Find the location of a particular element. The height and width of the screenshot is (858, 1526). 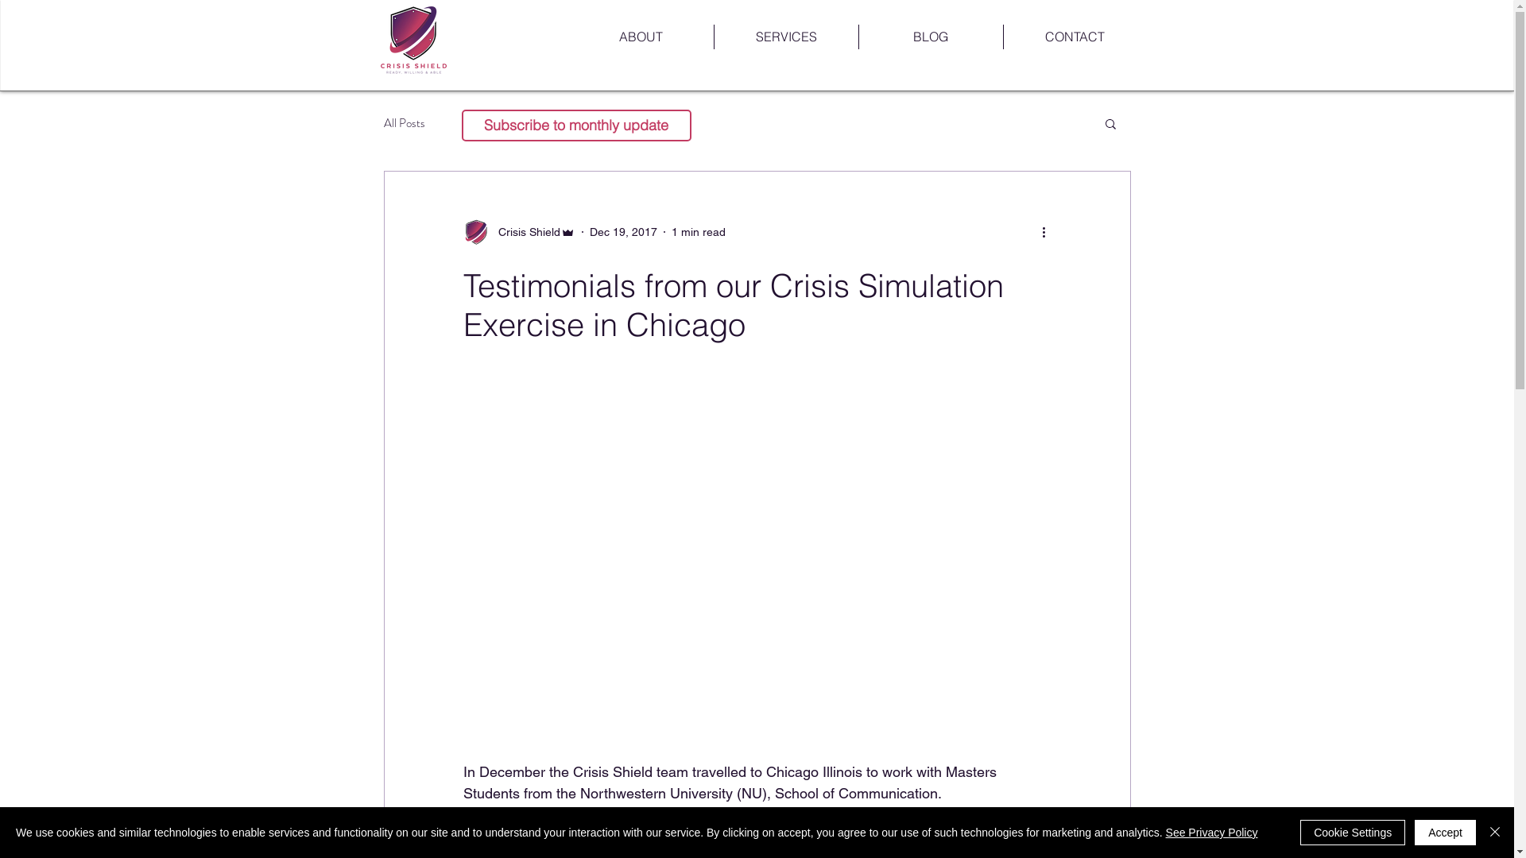

SERVICES is located at coordinates (785, 37).